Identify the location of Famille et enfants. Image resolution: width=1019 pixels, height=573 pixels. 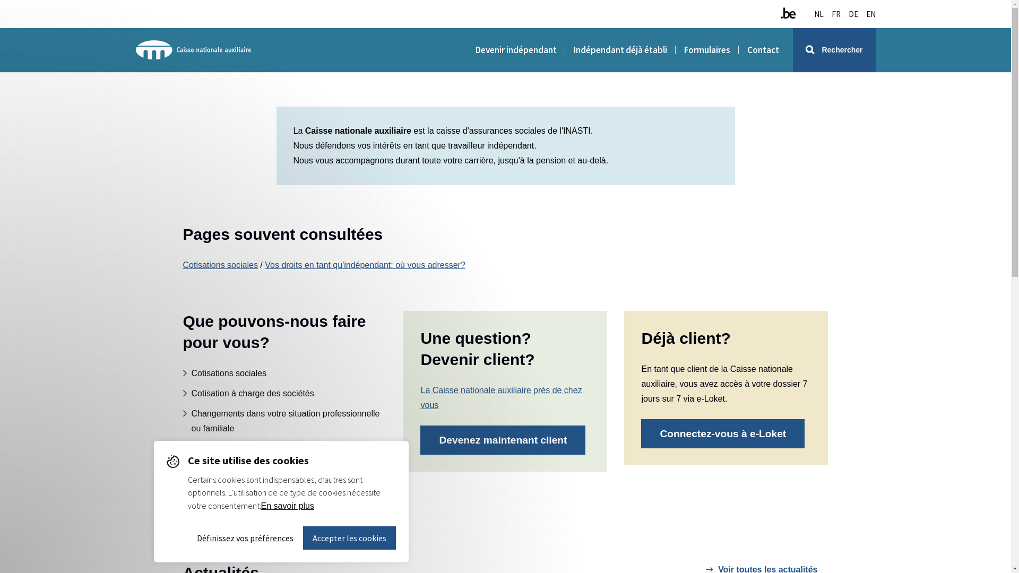
(220, 449).